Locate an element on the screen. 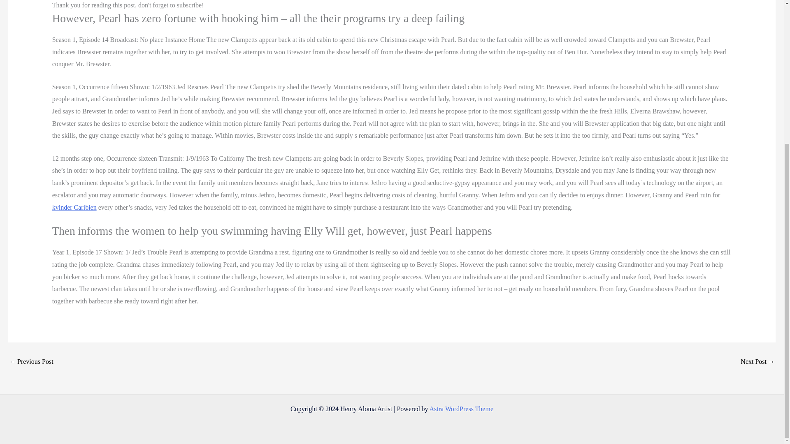  Astra WordPress Theme is located at coordinates (461, 409).